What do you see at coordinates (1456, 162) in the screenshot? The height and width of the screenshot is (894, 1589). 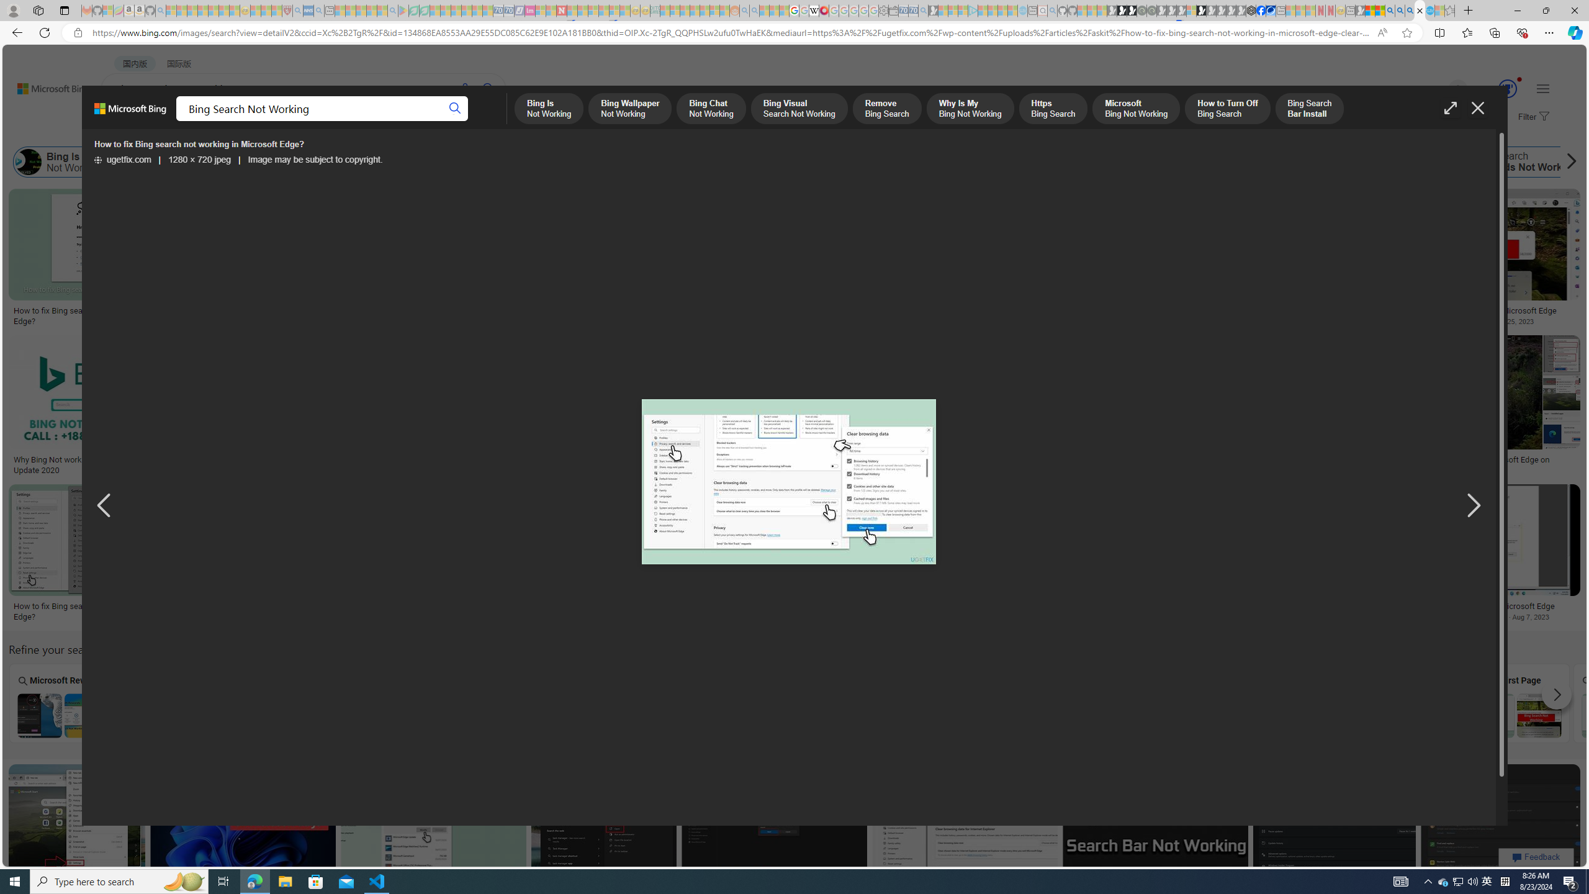 I see `Bing Search Rewards Not Working` at bounding box center [1456, 162].